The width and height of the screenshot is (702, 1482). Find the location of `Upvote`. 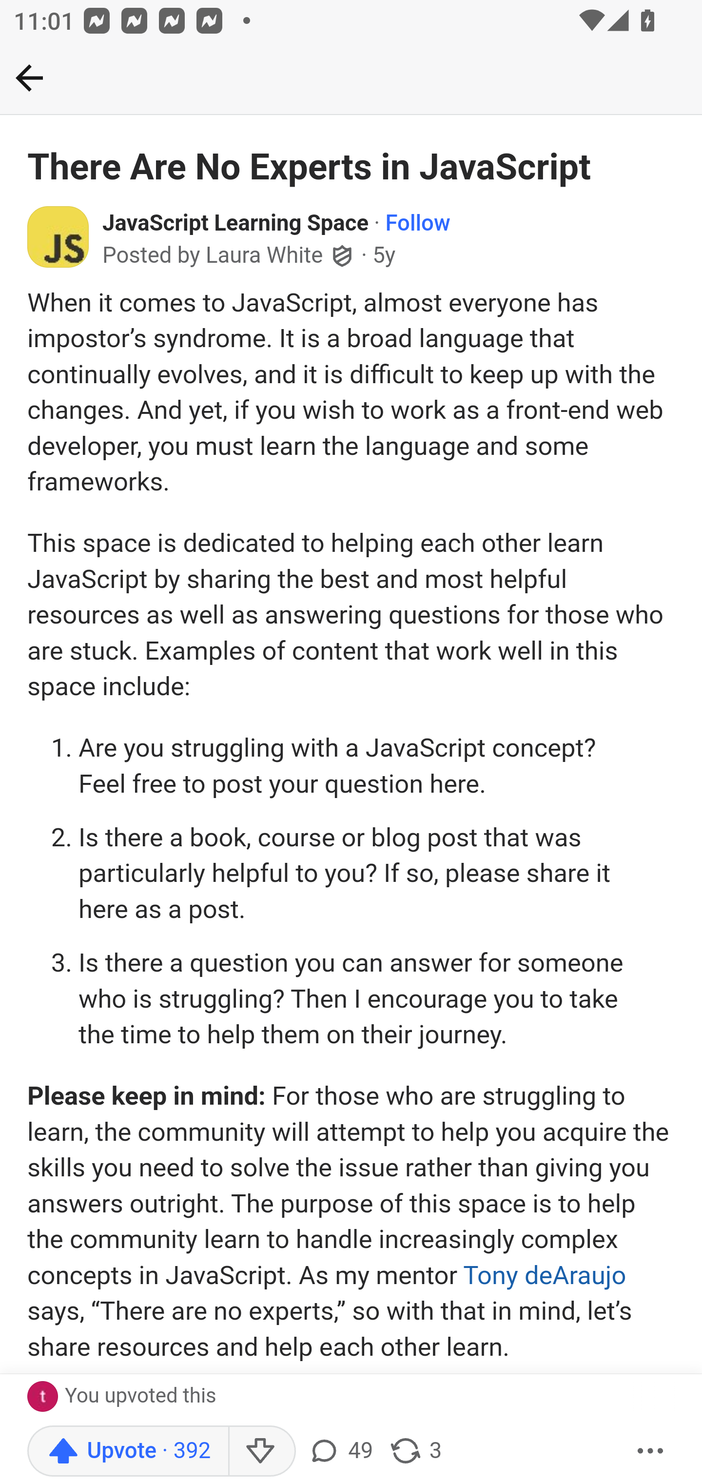

Upvote is located at coordinates (128, 1451).